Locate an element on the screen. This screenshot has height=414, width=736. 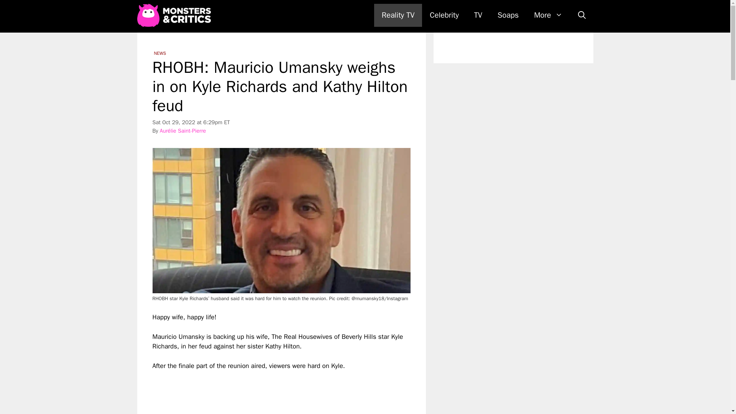
TV is located at coordinates (478, 15).